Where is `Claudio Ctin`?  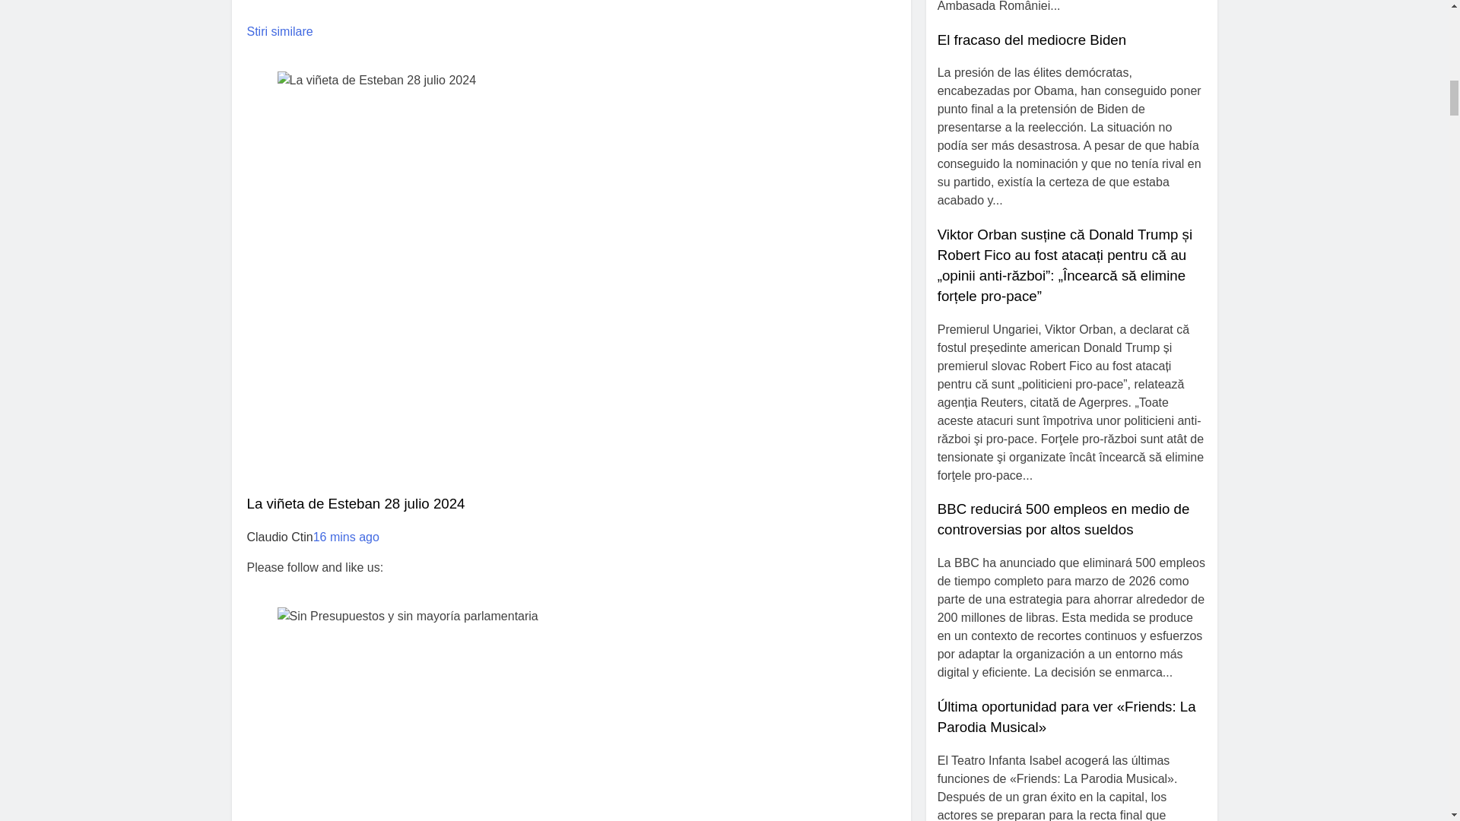
Claudio Ctin is located at coordinates (279, 537).